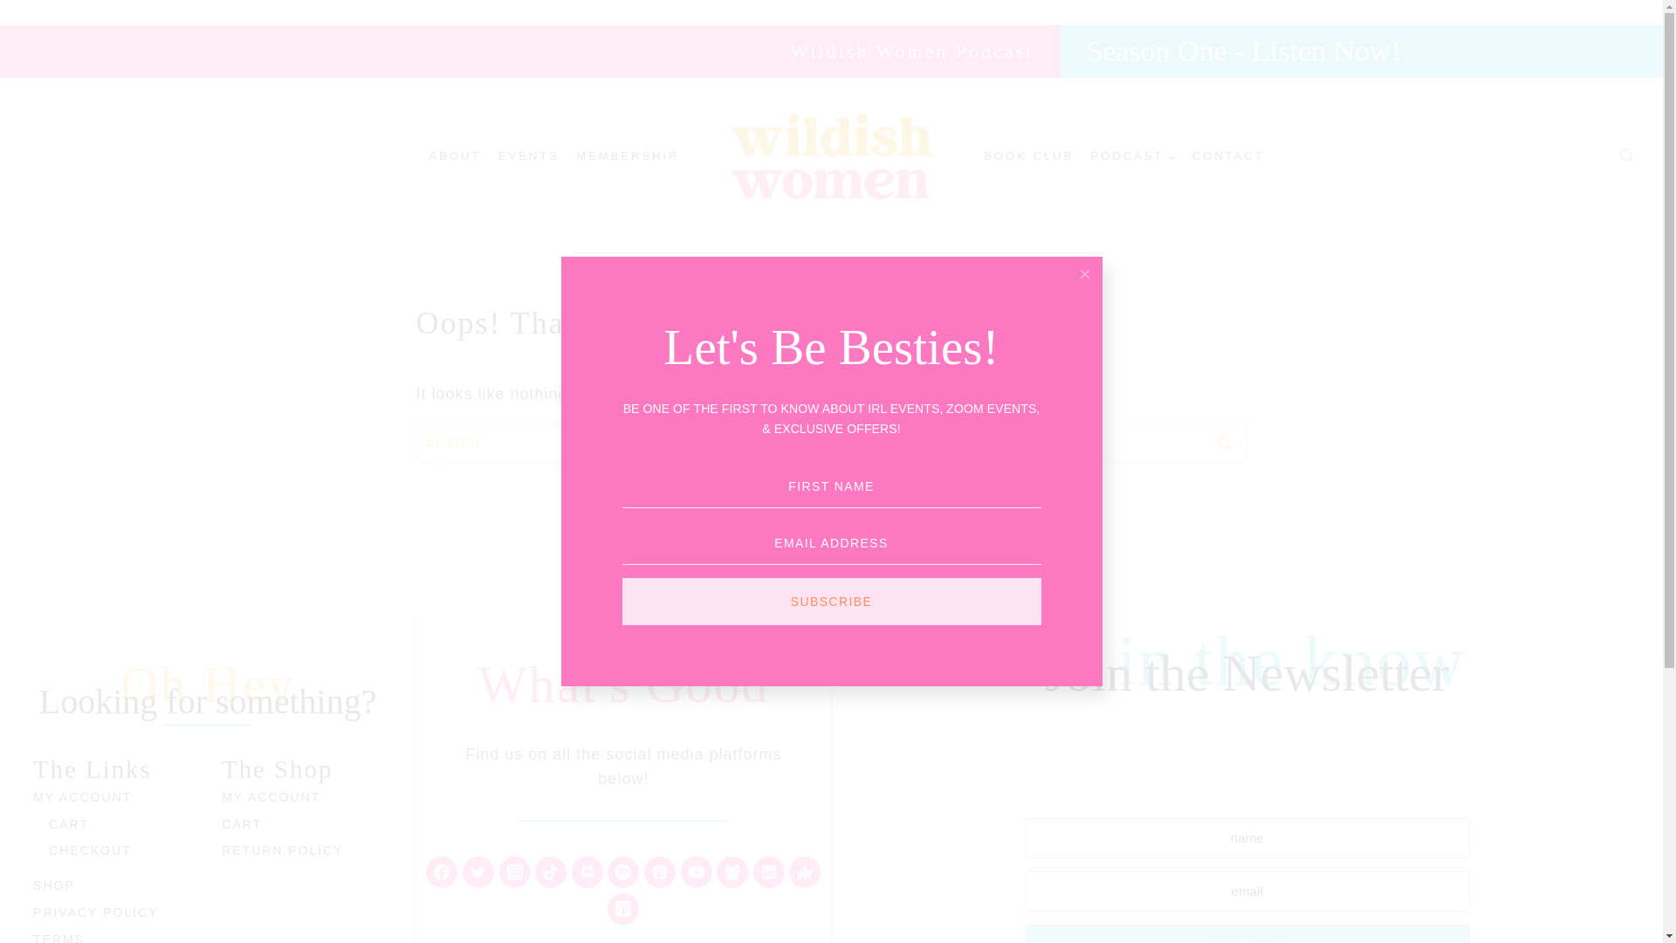  I want to click on PRIVACY POLICY, so click(113, 912).